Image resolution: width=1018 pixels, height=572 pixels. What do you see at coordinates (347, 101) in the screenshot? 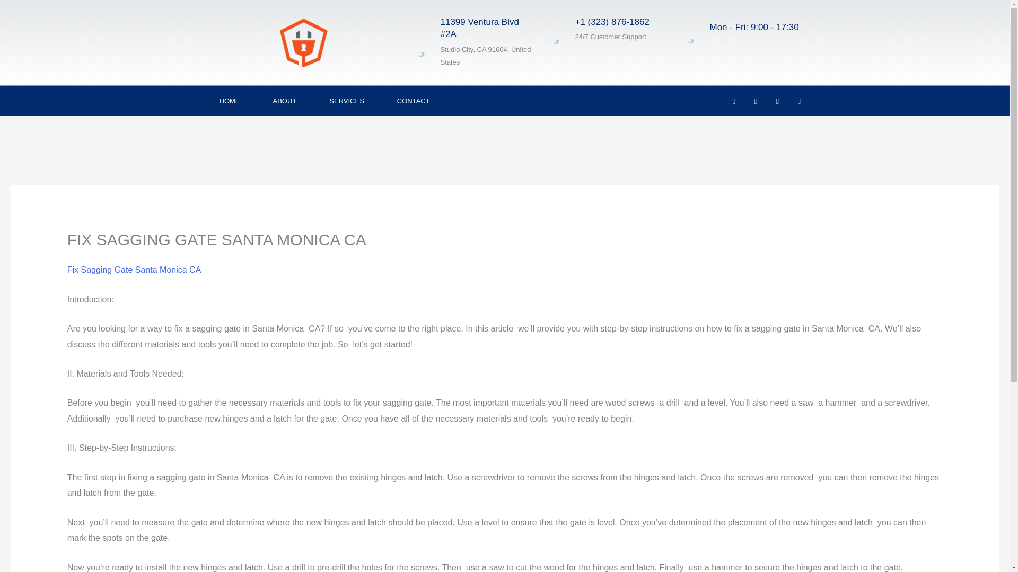
I see `SERVICES` at bounding box center [347, 101].